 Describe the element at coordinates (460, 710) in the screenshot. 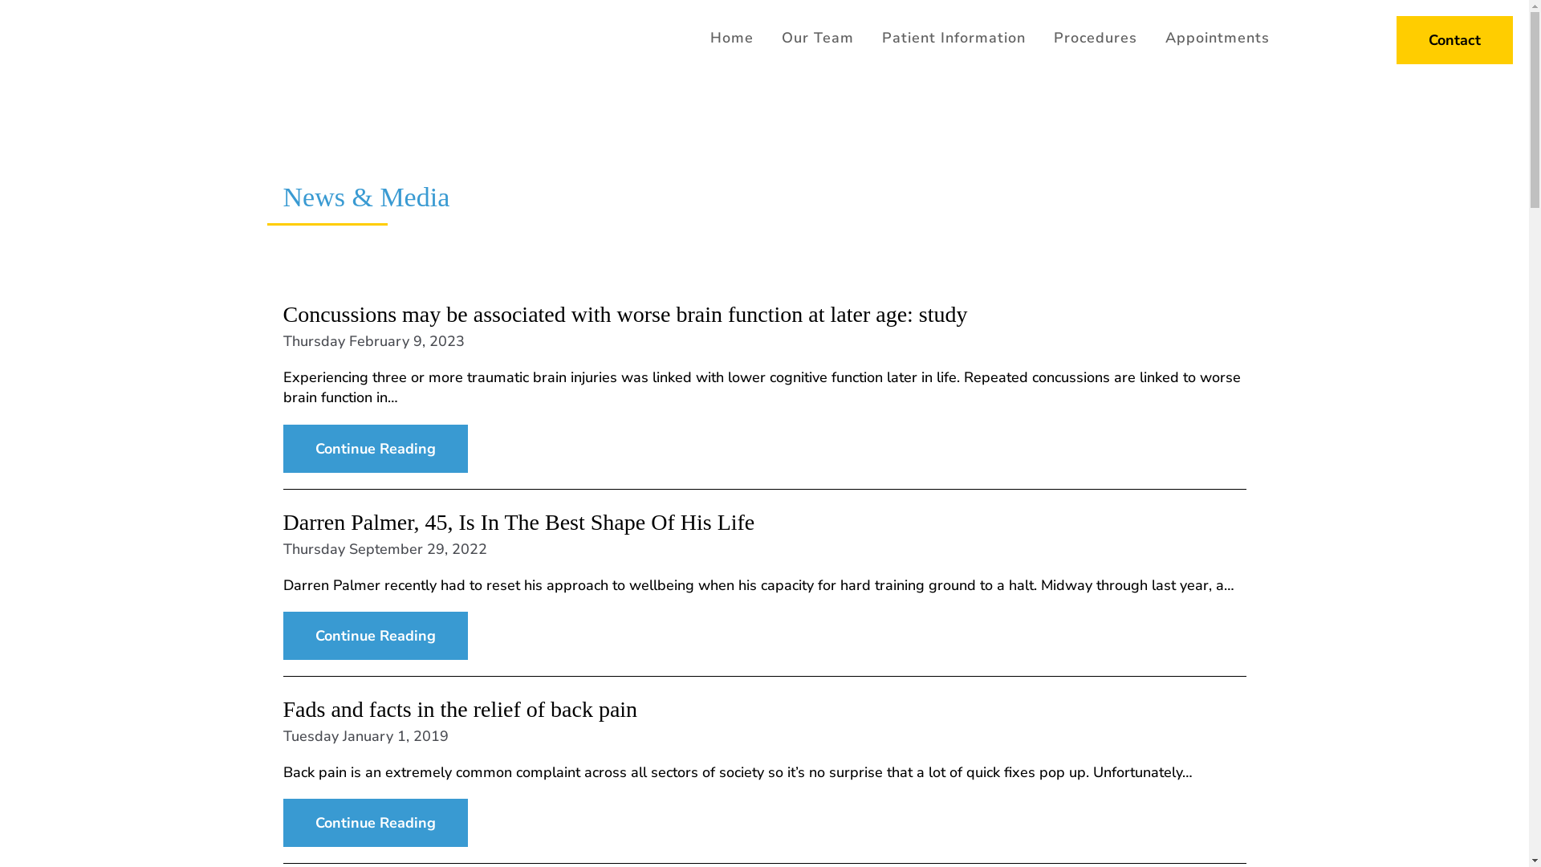

I see `Fads and facts in the relief of back pain` at that location.